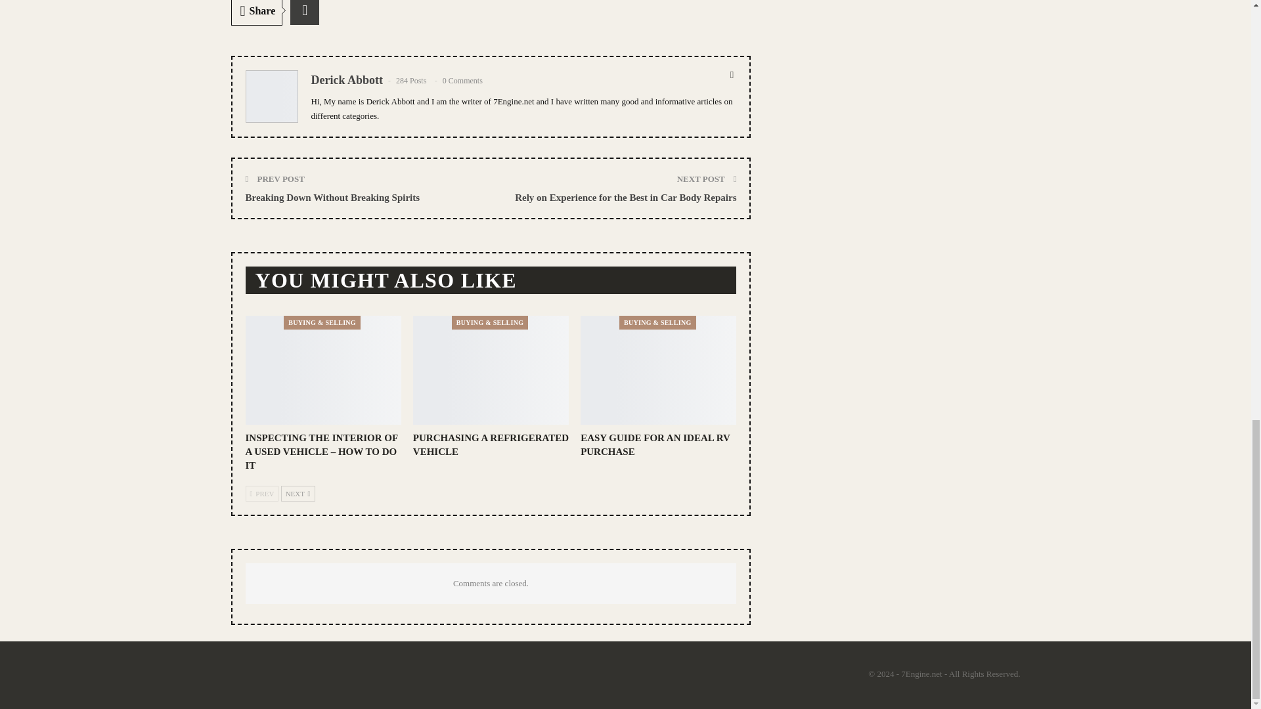 Image resolution: width=1261 pixels, height=709 pixels. I want to click on Easy Guide for an Ideal RV Purchase, so click(655, 444).